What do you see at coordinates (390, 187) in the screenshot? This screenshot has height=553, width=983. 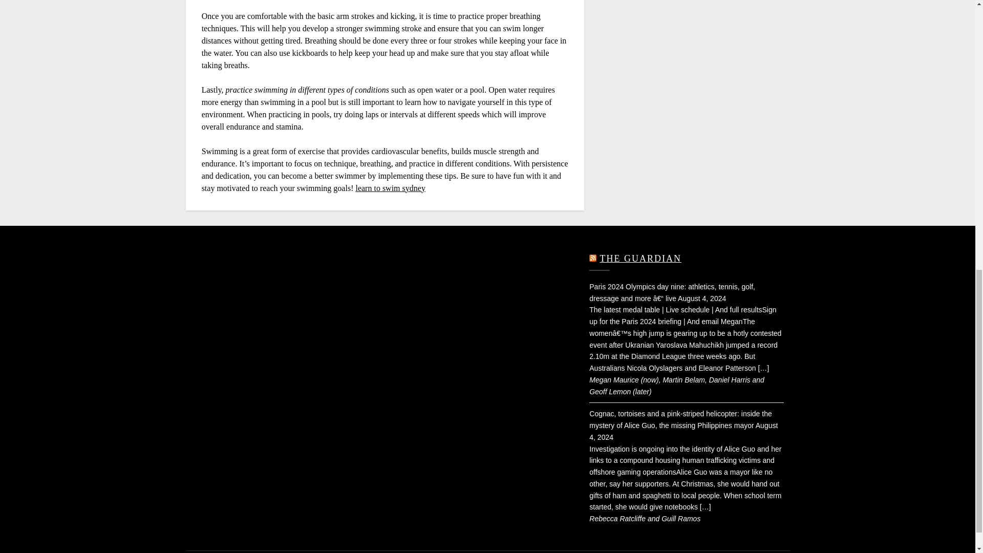 I see `learn to swim sydney` at bounding box center [390, 187].